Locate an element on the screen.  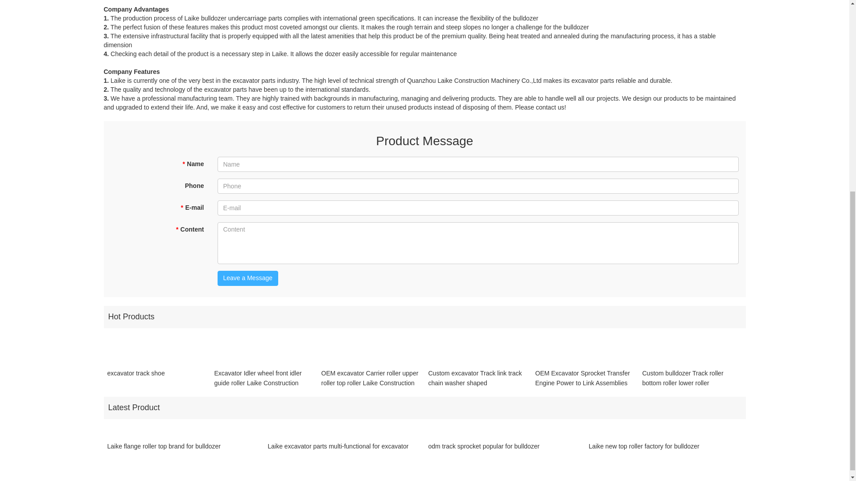
Custom excavator Track link track chain washer shaped is located at coordinates (478, 378).